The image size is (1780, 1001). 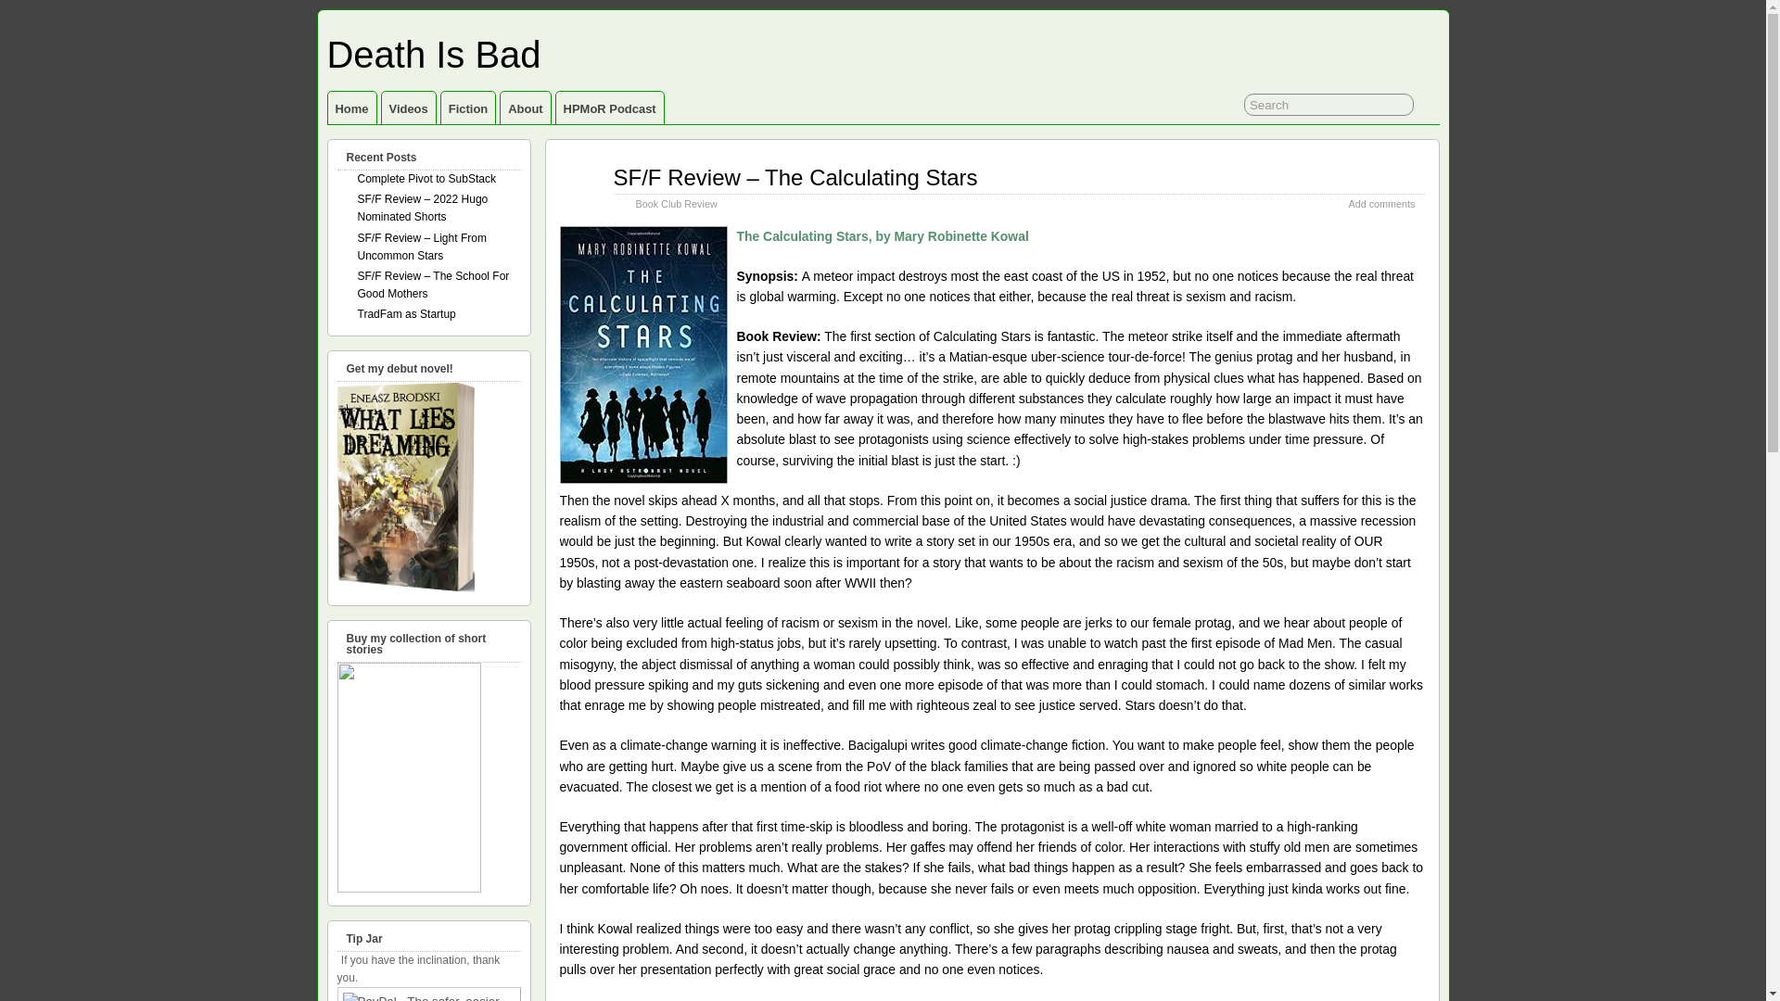 What do you see at coordinates (426, 178) in the screenshot?
I see `Complete Pivot to SubStack` at bounding box center [426, 178].